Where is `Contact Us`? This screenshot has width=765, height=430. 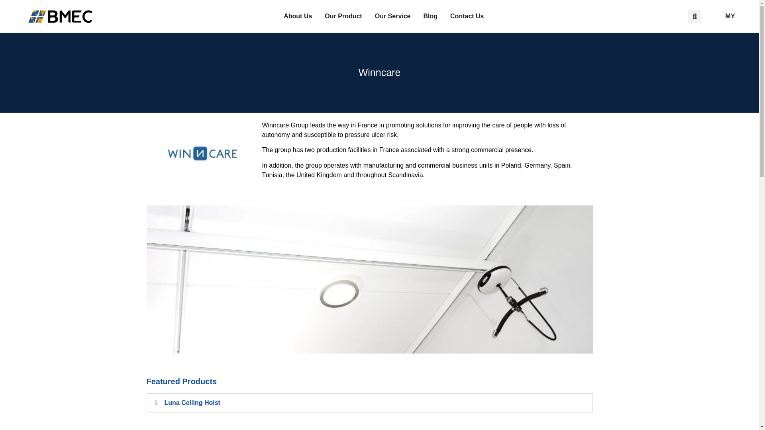 Contact Us is located at coordinates (467, 16).